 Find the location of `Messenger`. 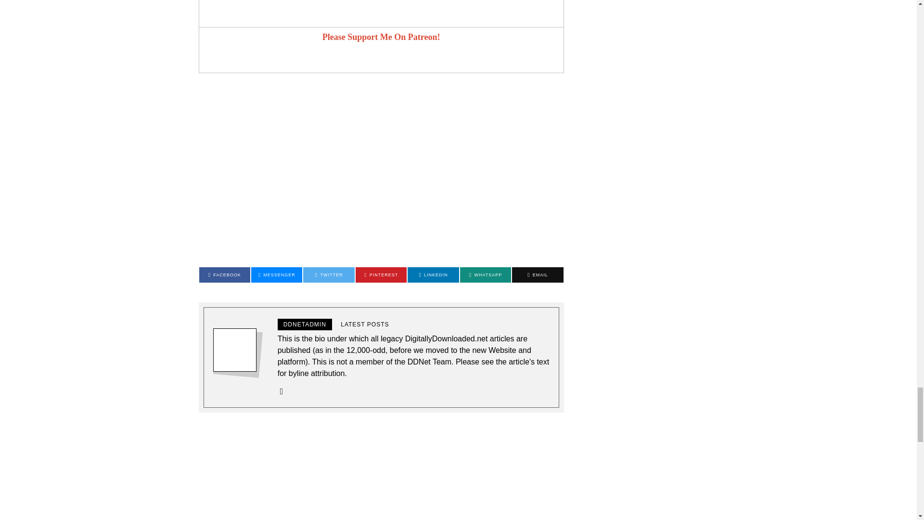

Messenger is located at coordinates (276, 275).